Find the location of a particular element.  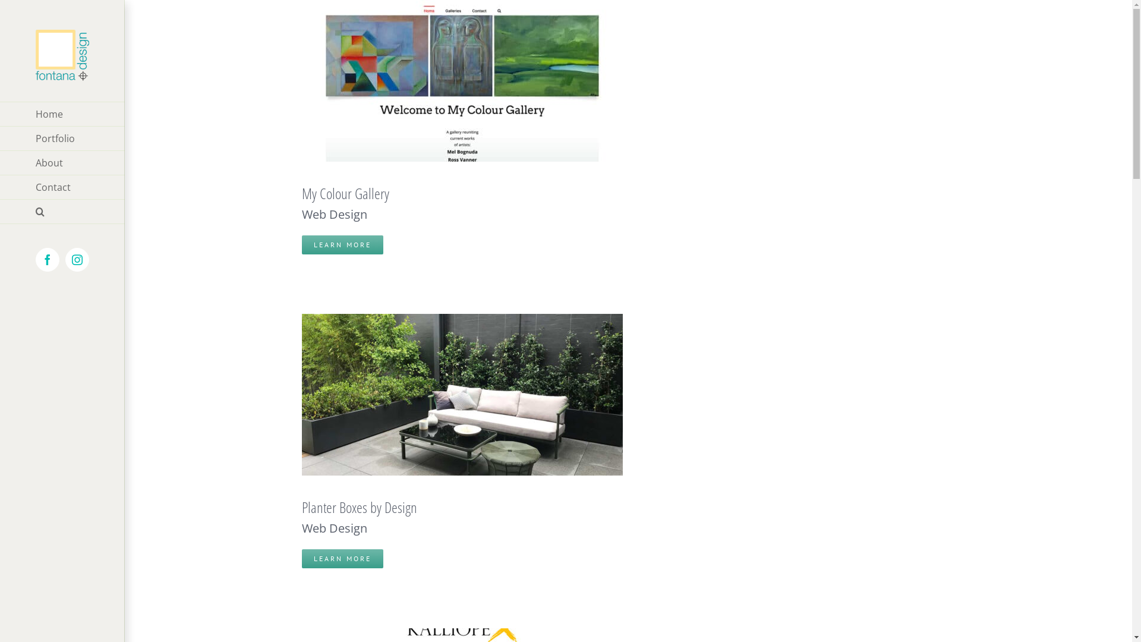

Web Design is located at coordinates (335, 528).